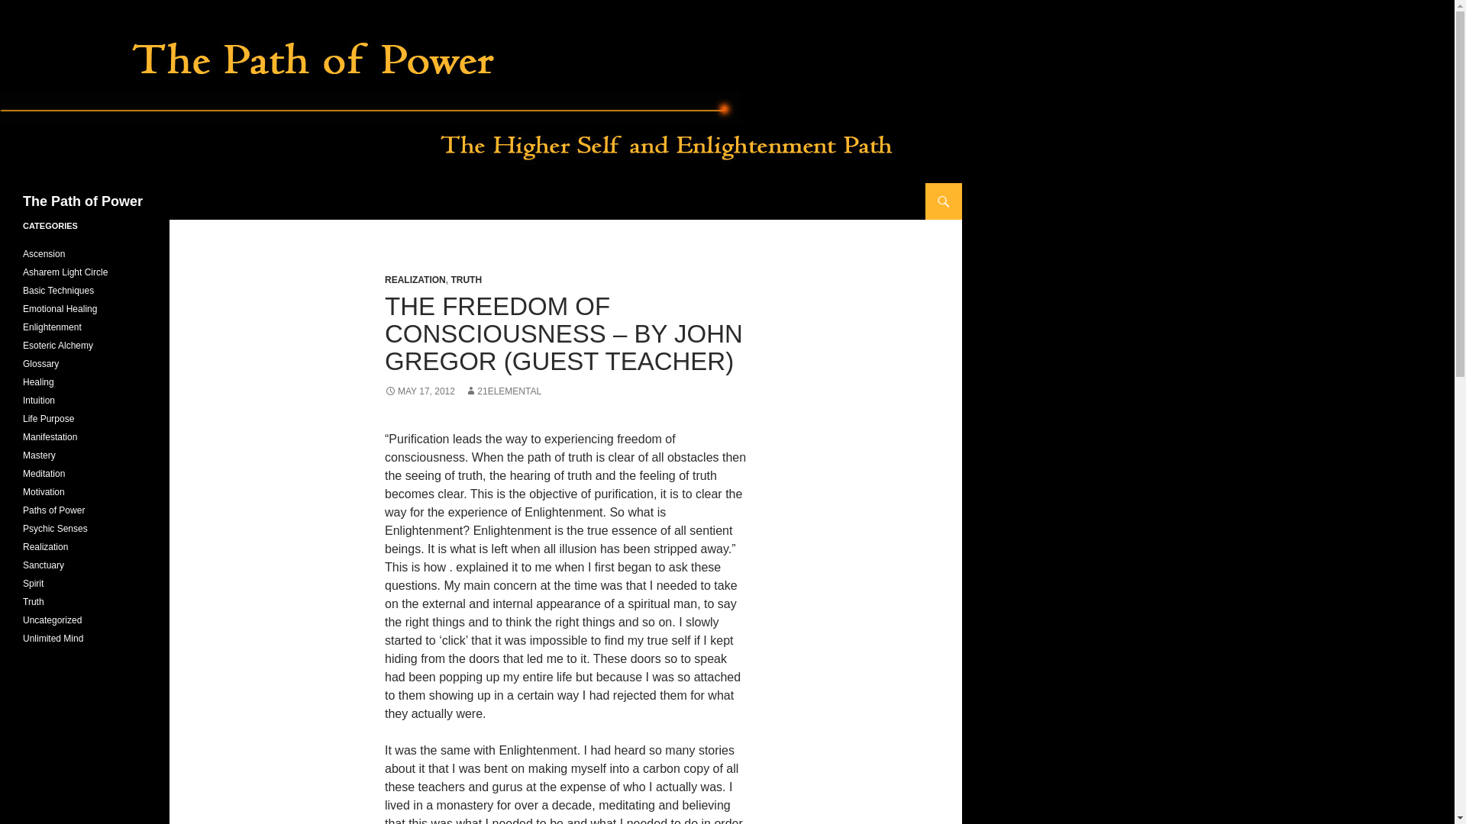 This screenshot has height=824, width=1466. What do you see at coordinates (40, 363) in the screenshot?
I see `Glossary` at bounding box center [40, 363].